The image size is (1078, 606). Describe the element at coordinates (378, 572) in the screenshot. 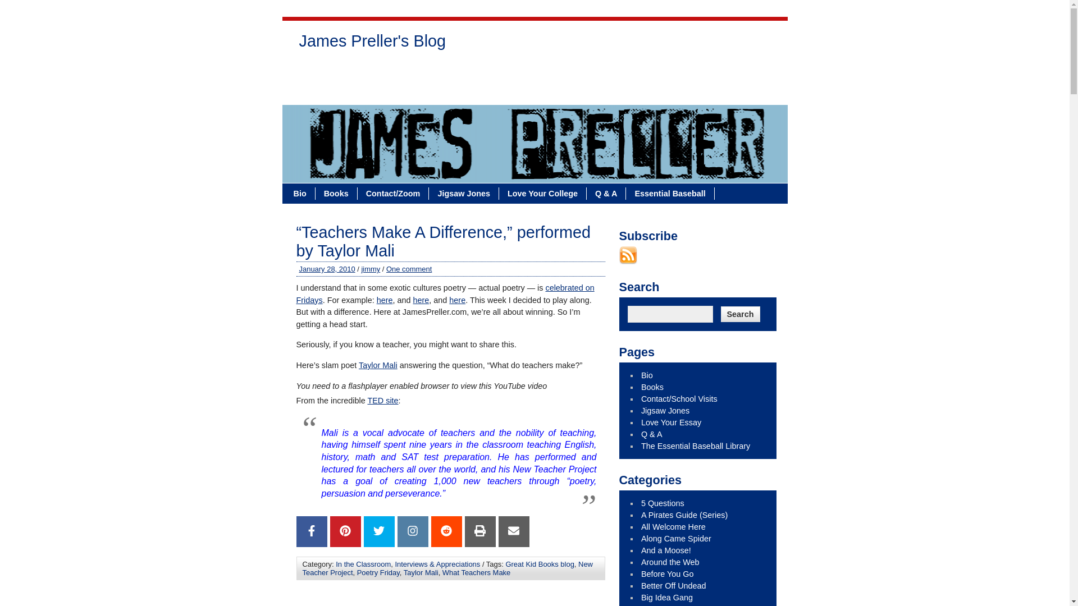

I see `Poetry Friday` at that location.